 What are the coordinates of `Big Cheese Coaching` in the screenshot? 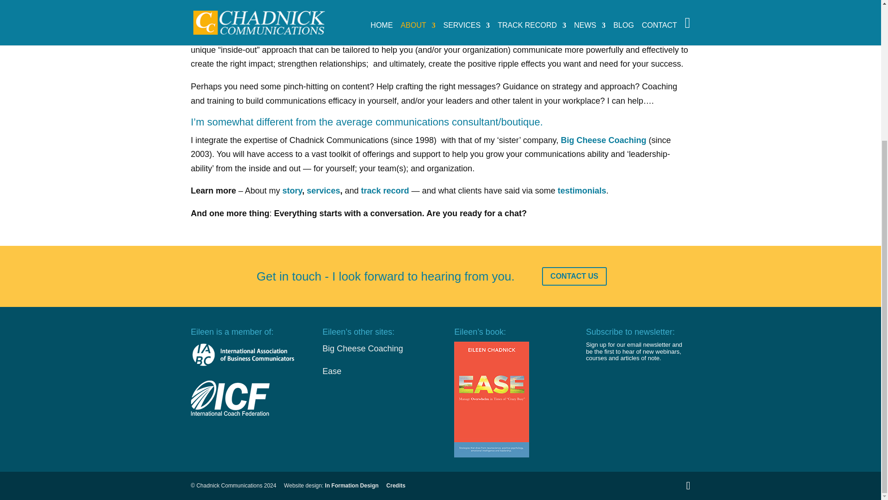 It's located at (604, 140).